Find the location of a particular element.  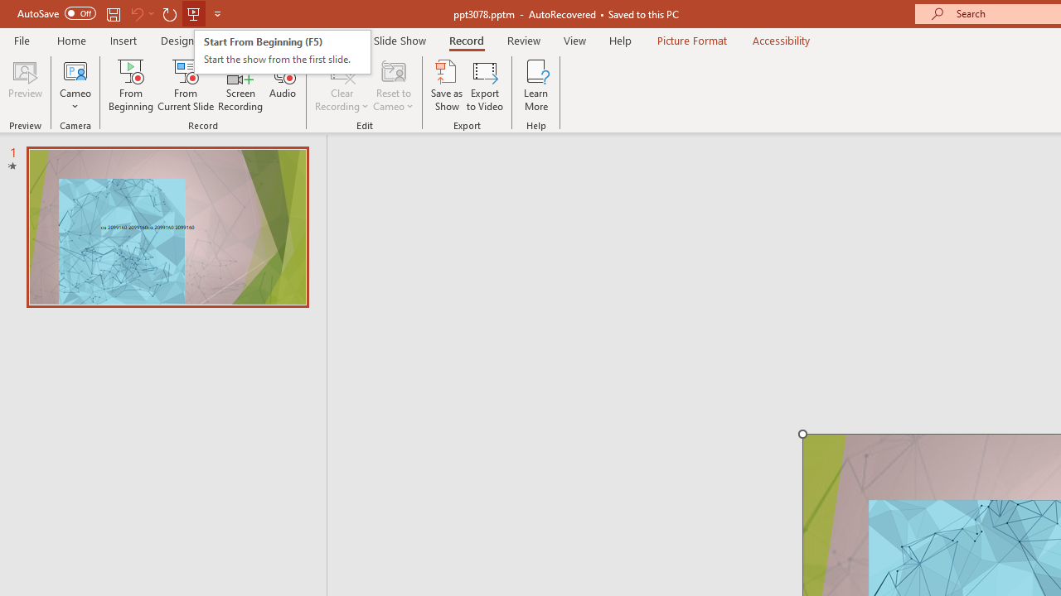

Picture Format is located at coordinates (691, 40).